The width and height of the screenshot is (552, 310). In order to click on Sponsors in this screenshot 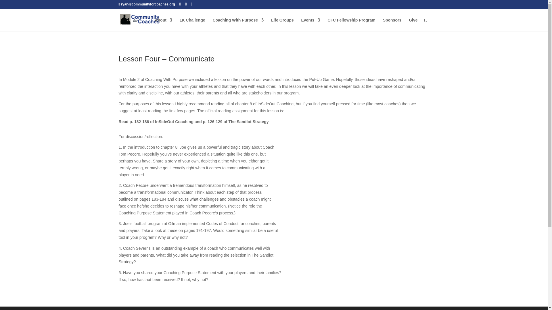, I will do `click(392, 25)`.